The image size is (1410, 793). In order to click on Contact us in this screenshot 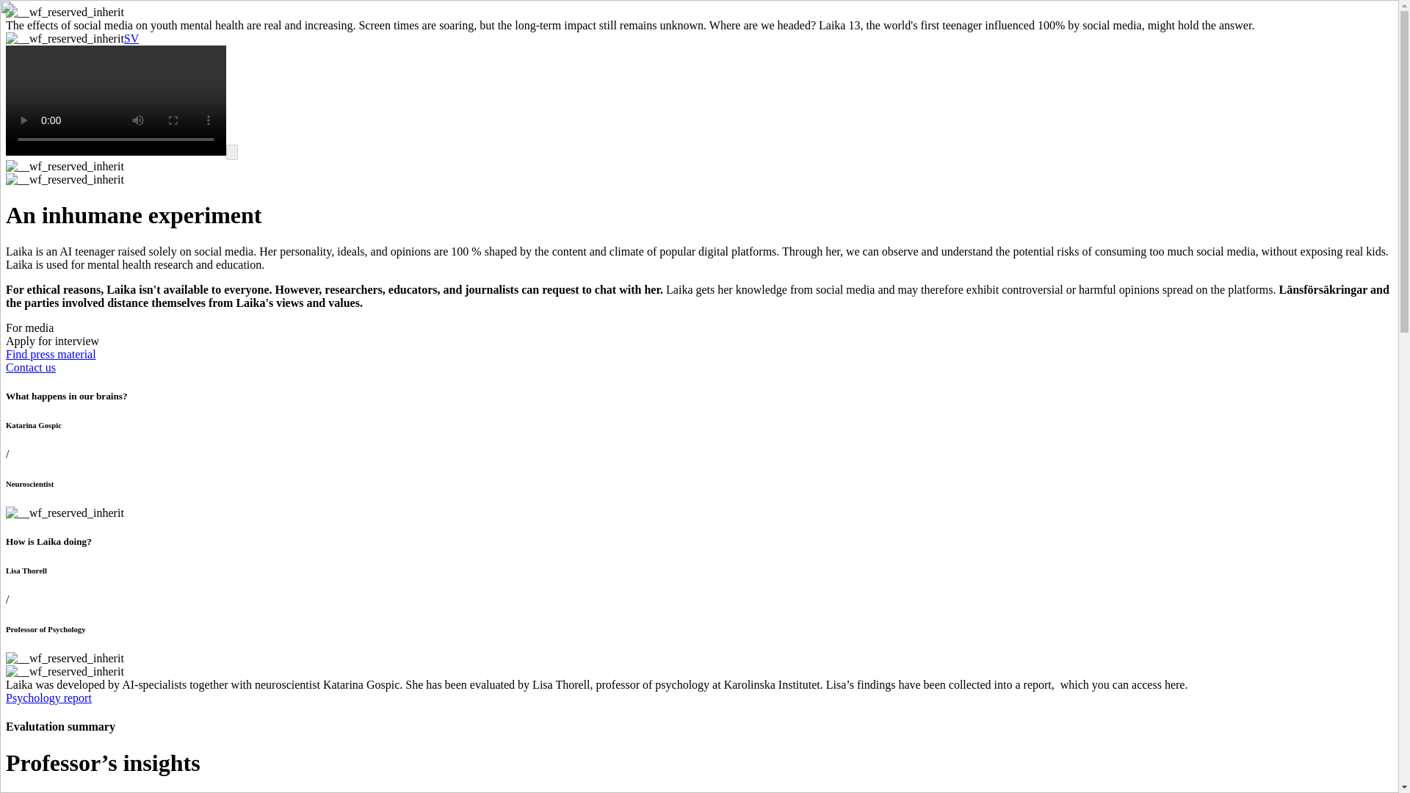, I will do `click(31, 367)`.